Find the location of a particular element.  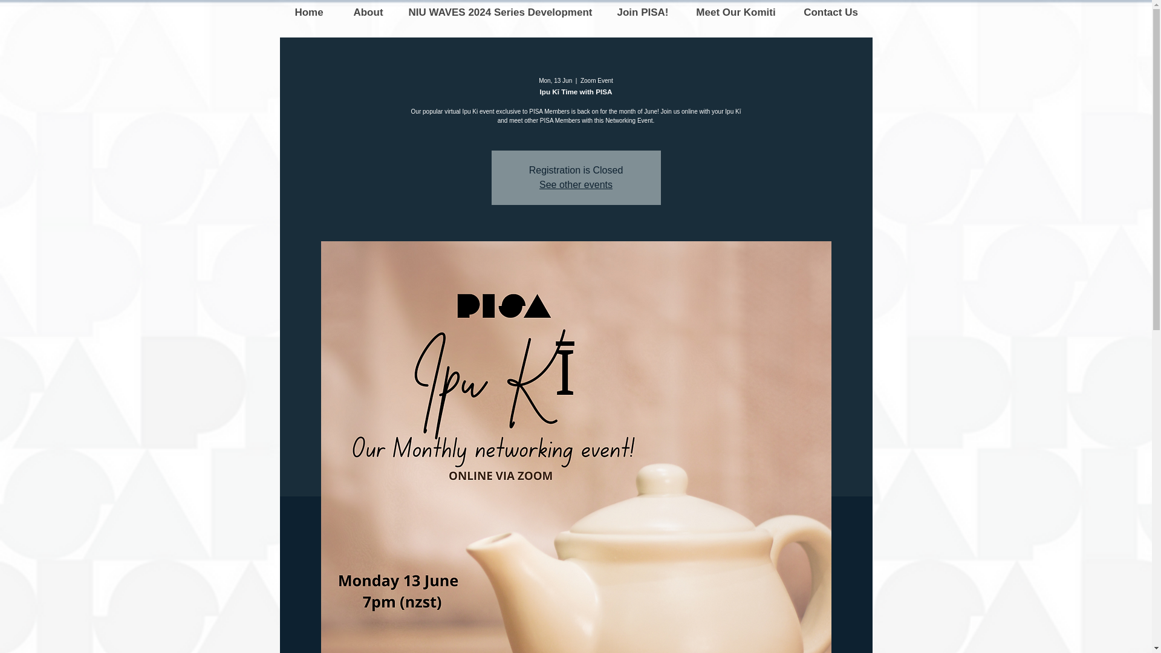

Contact Us is located at coordinates (830, 13).